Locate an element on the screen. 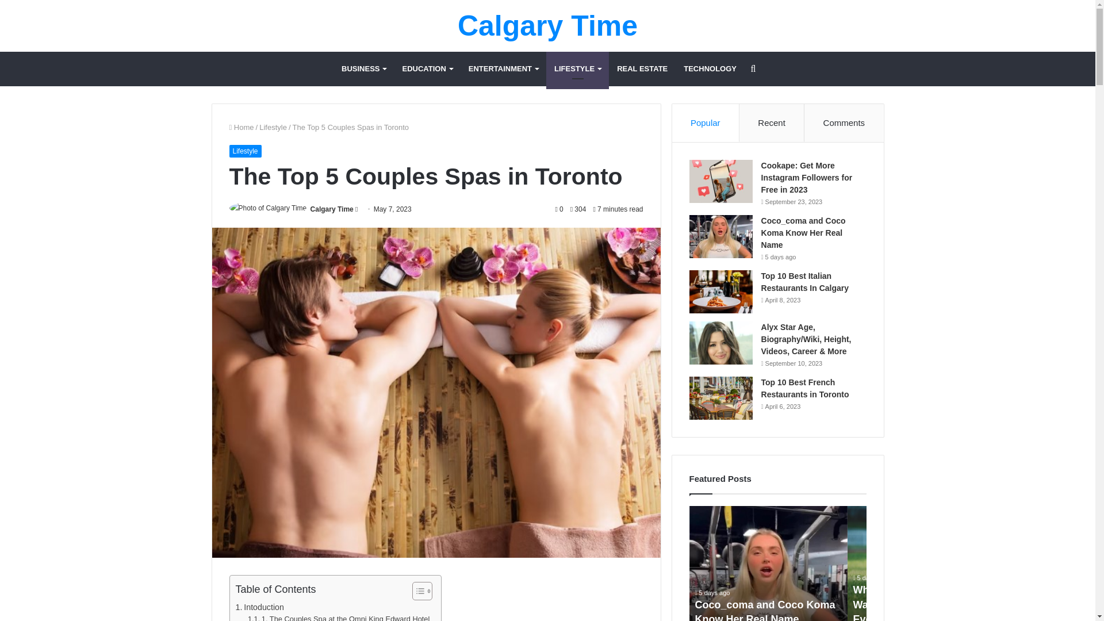 The image size is (1104, 621). 1. The Couples Spa at the Omni King Edward Hotel is located at coordinates (338, 618).